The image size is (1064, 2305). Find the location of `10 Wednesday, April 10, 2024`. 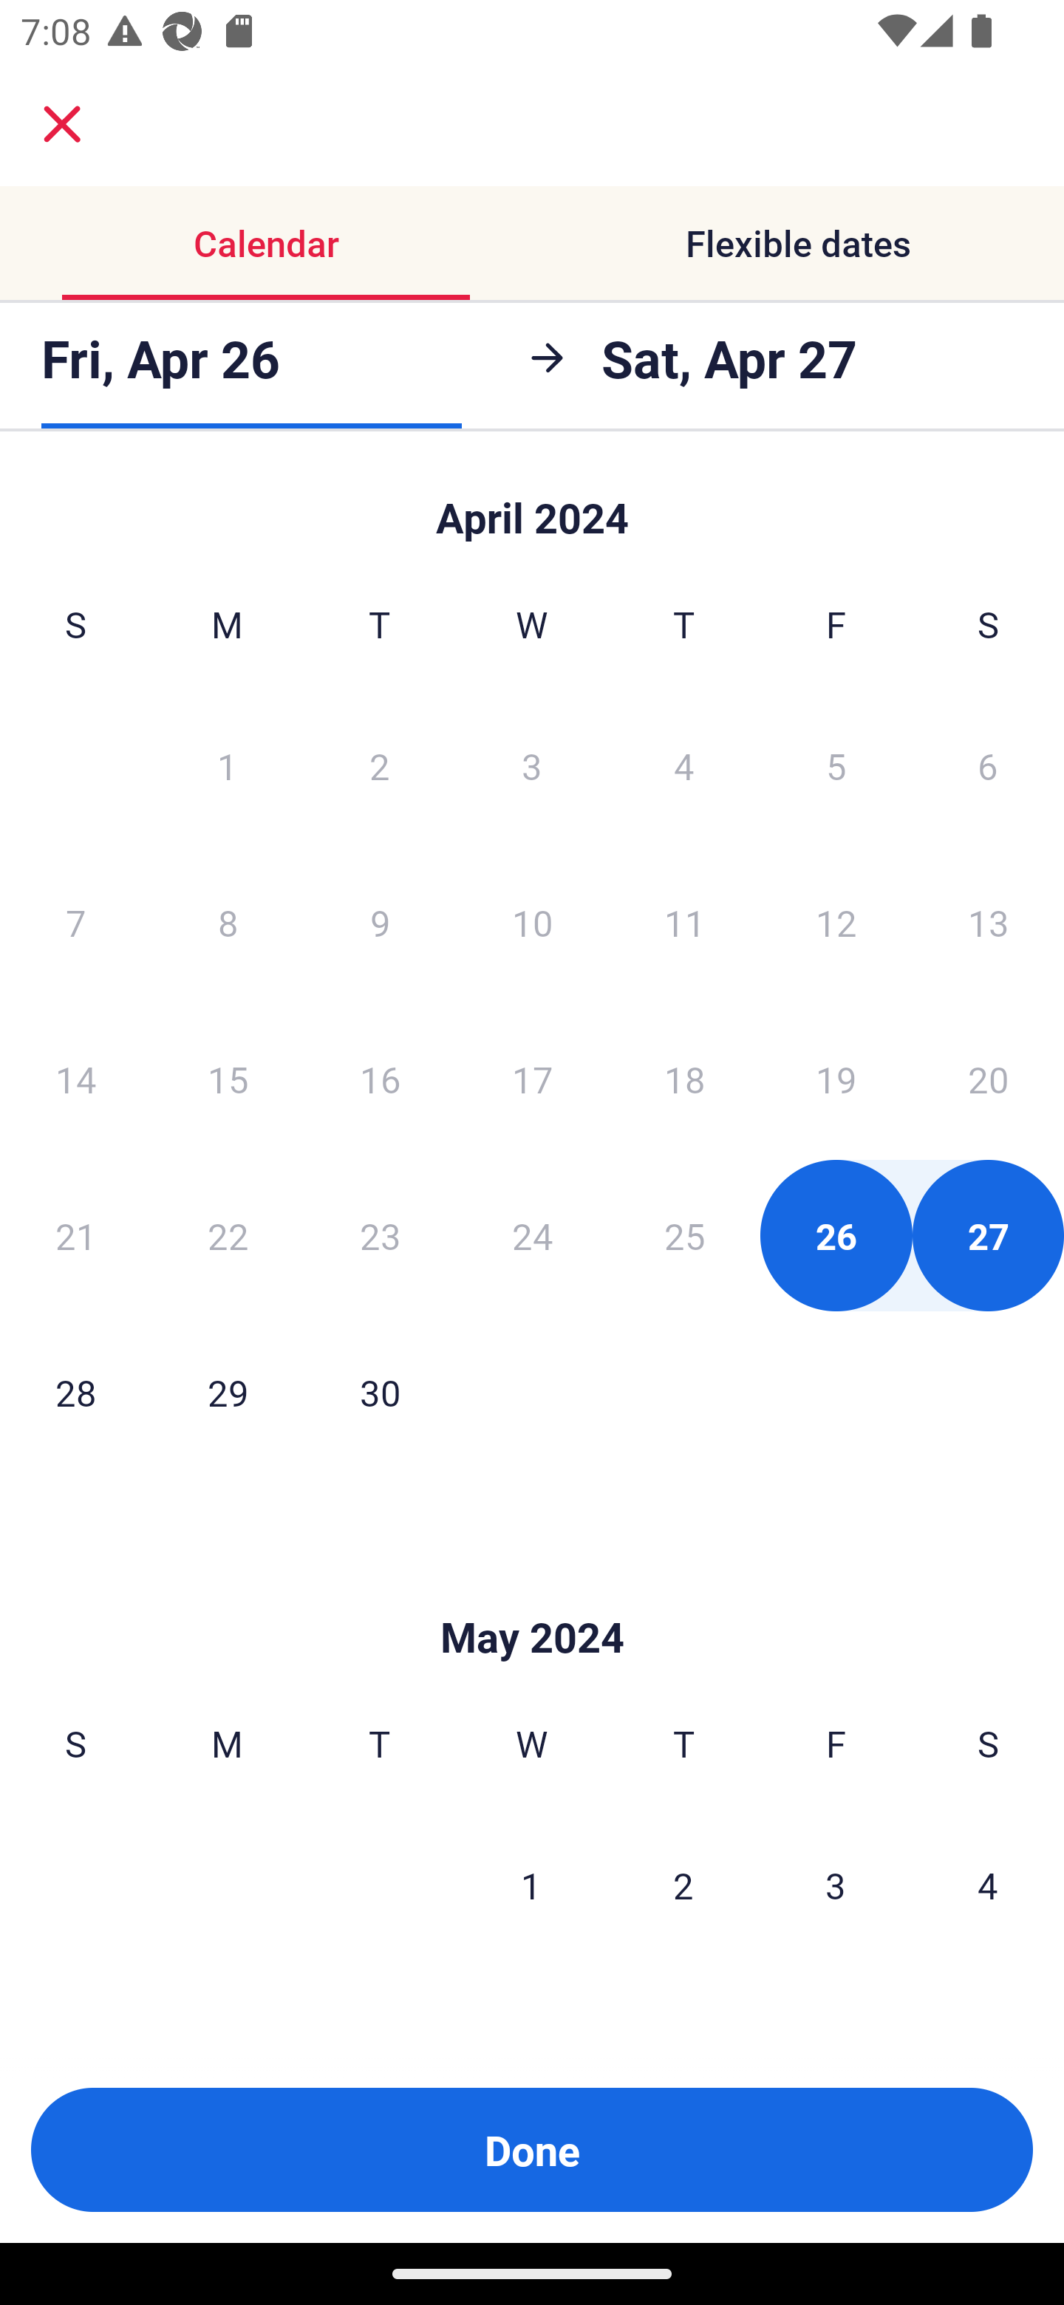

10 Wednesday, April 10, 2024 is located at coordinates (532, 922).